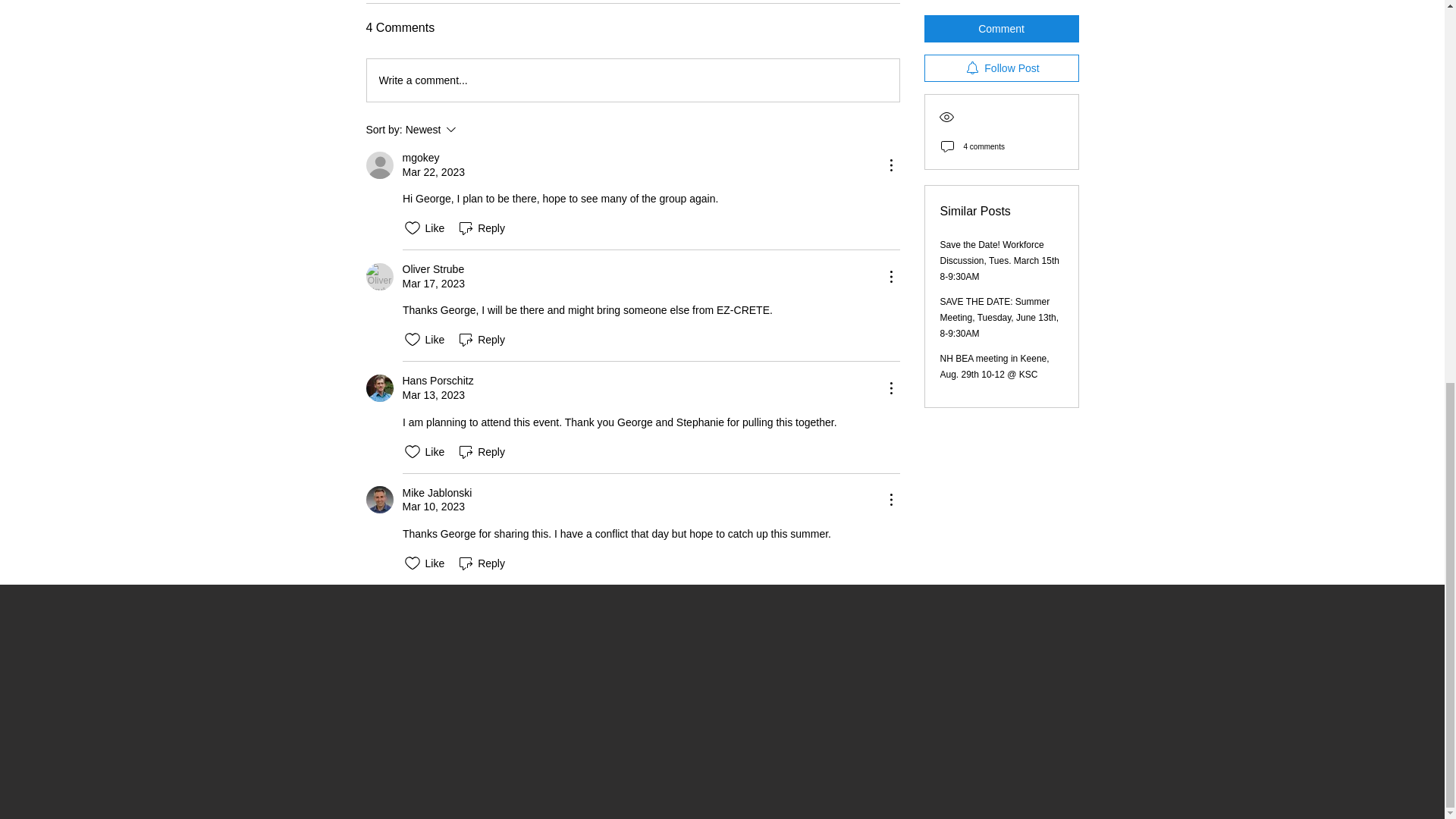 The height and width of the screenshot is (819, 1456). What do you see at coordinates (420, 158) in the screenshot?
I see `Hans Porschitz` at bounding box center [420, 158].